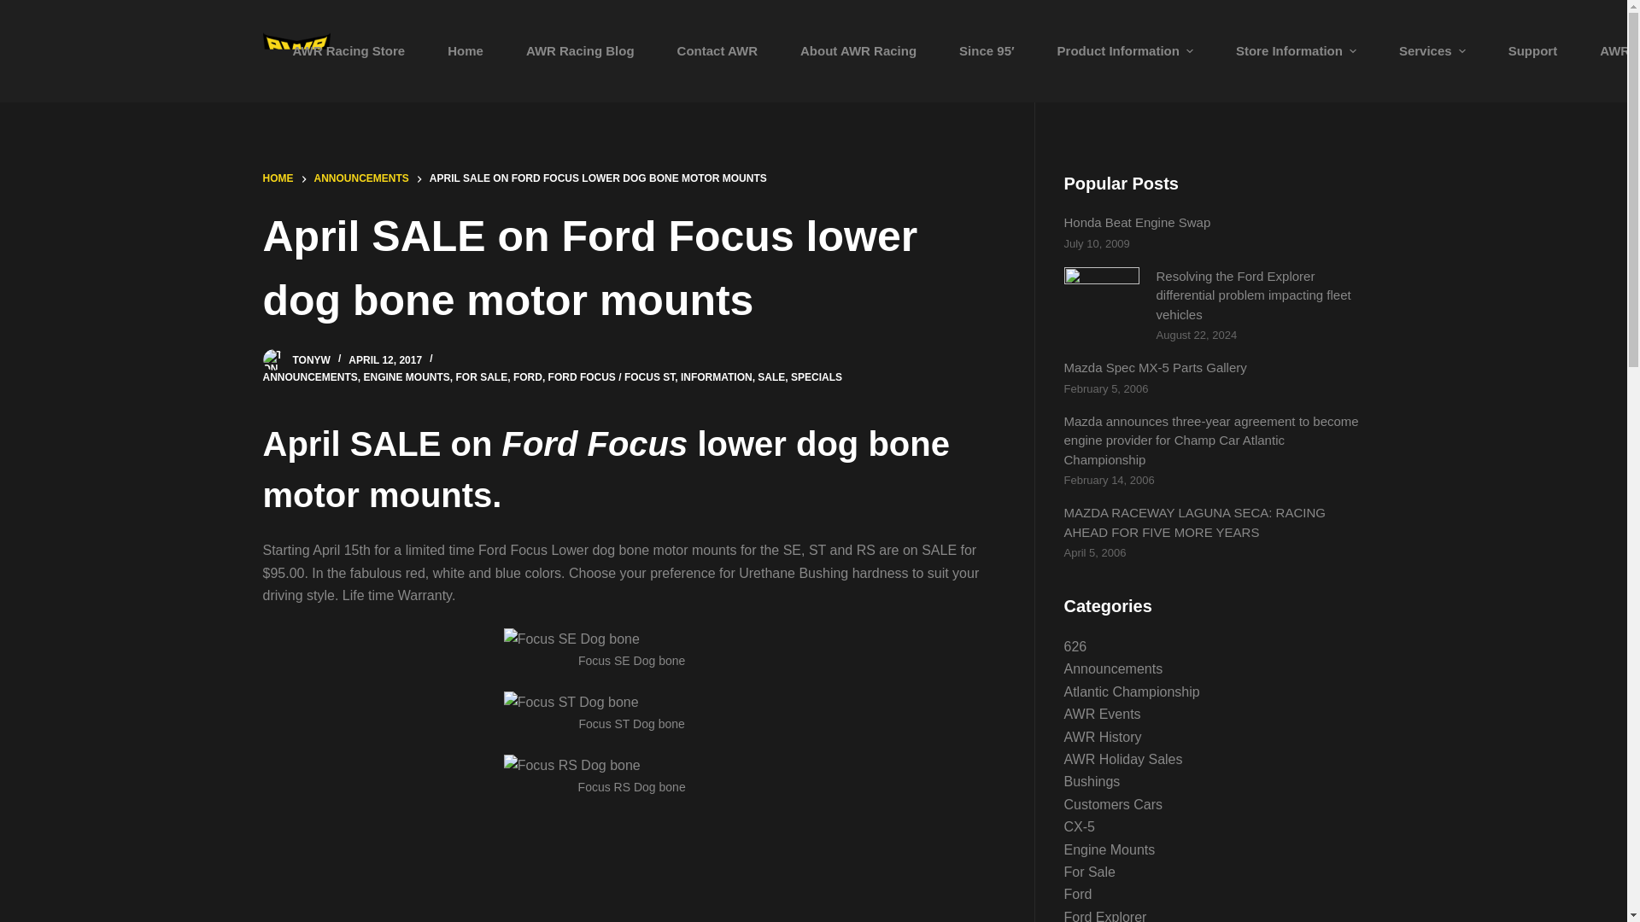 This screenshot has width=1640, height=922. What do you see at coordinates (17, 9) in the screenshot?
I see `Skip to content` at bounding box center [17, 9].